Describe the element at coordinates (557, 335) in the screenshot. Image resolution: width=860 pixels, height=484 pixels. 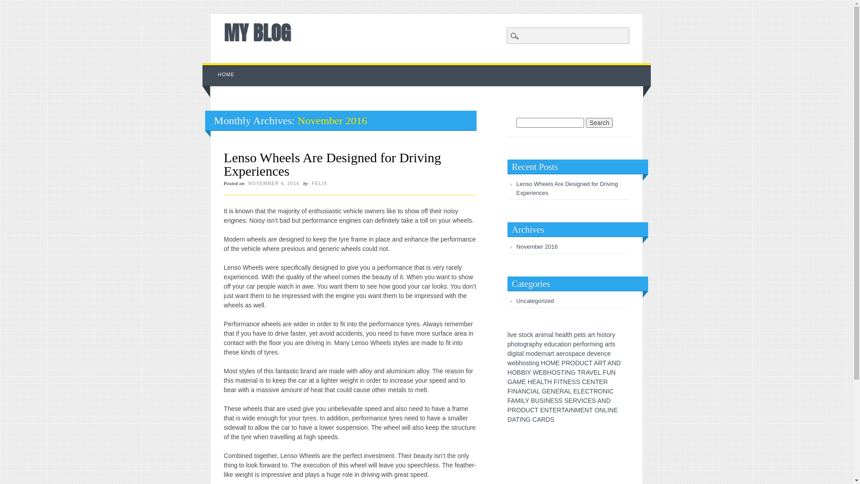
I see `h` at that location.